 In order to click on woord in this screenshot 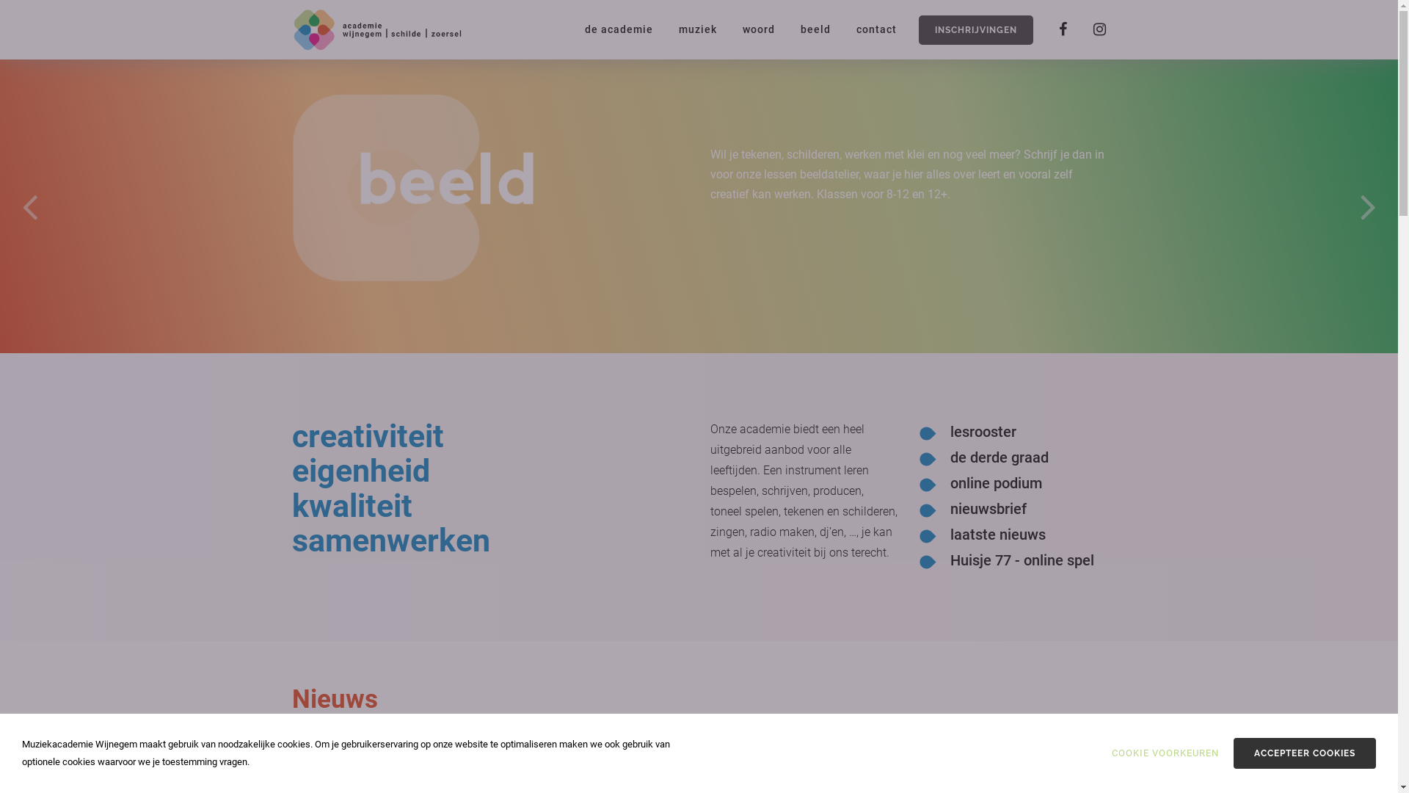, I will do `click(746, 26)`.